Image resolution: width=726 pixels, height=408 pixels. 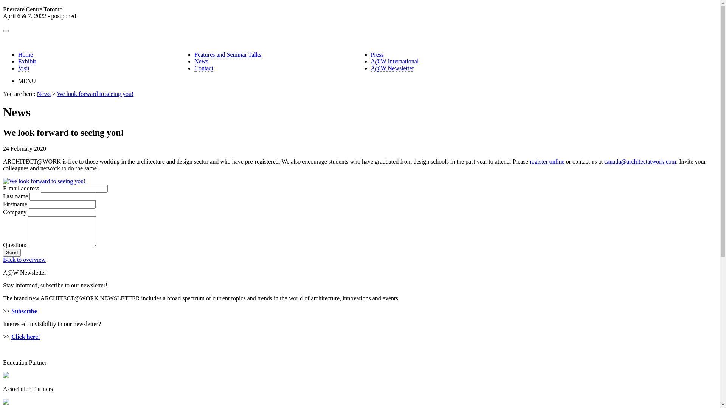 What do you see at coordinates (640, 162) in the screenshot?
I see `canada@architectatwork.com` at bounding box center [640, 162].